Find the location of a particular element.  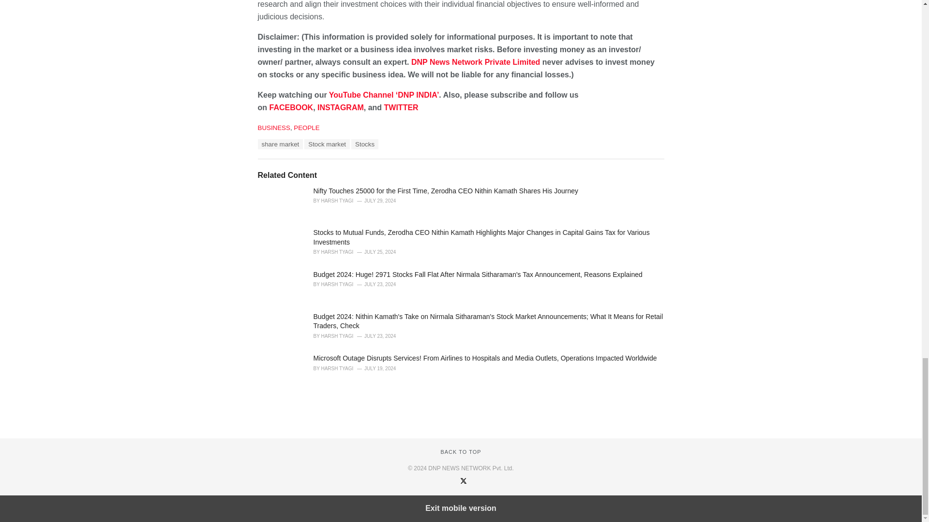

BUSINESS is located at coordinates (273, 155).